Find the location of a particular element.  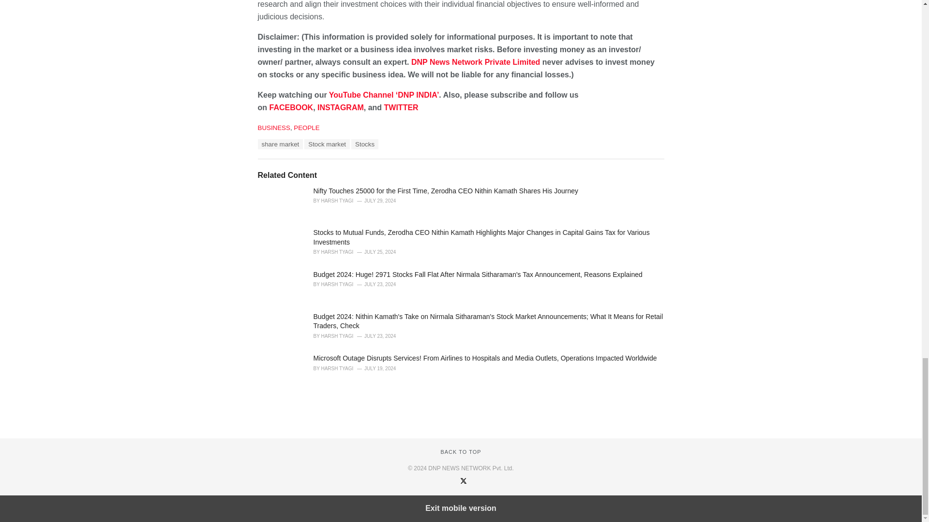

BUSINESS is located at coordinates (273, 155).